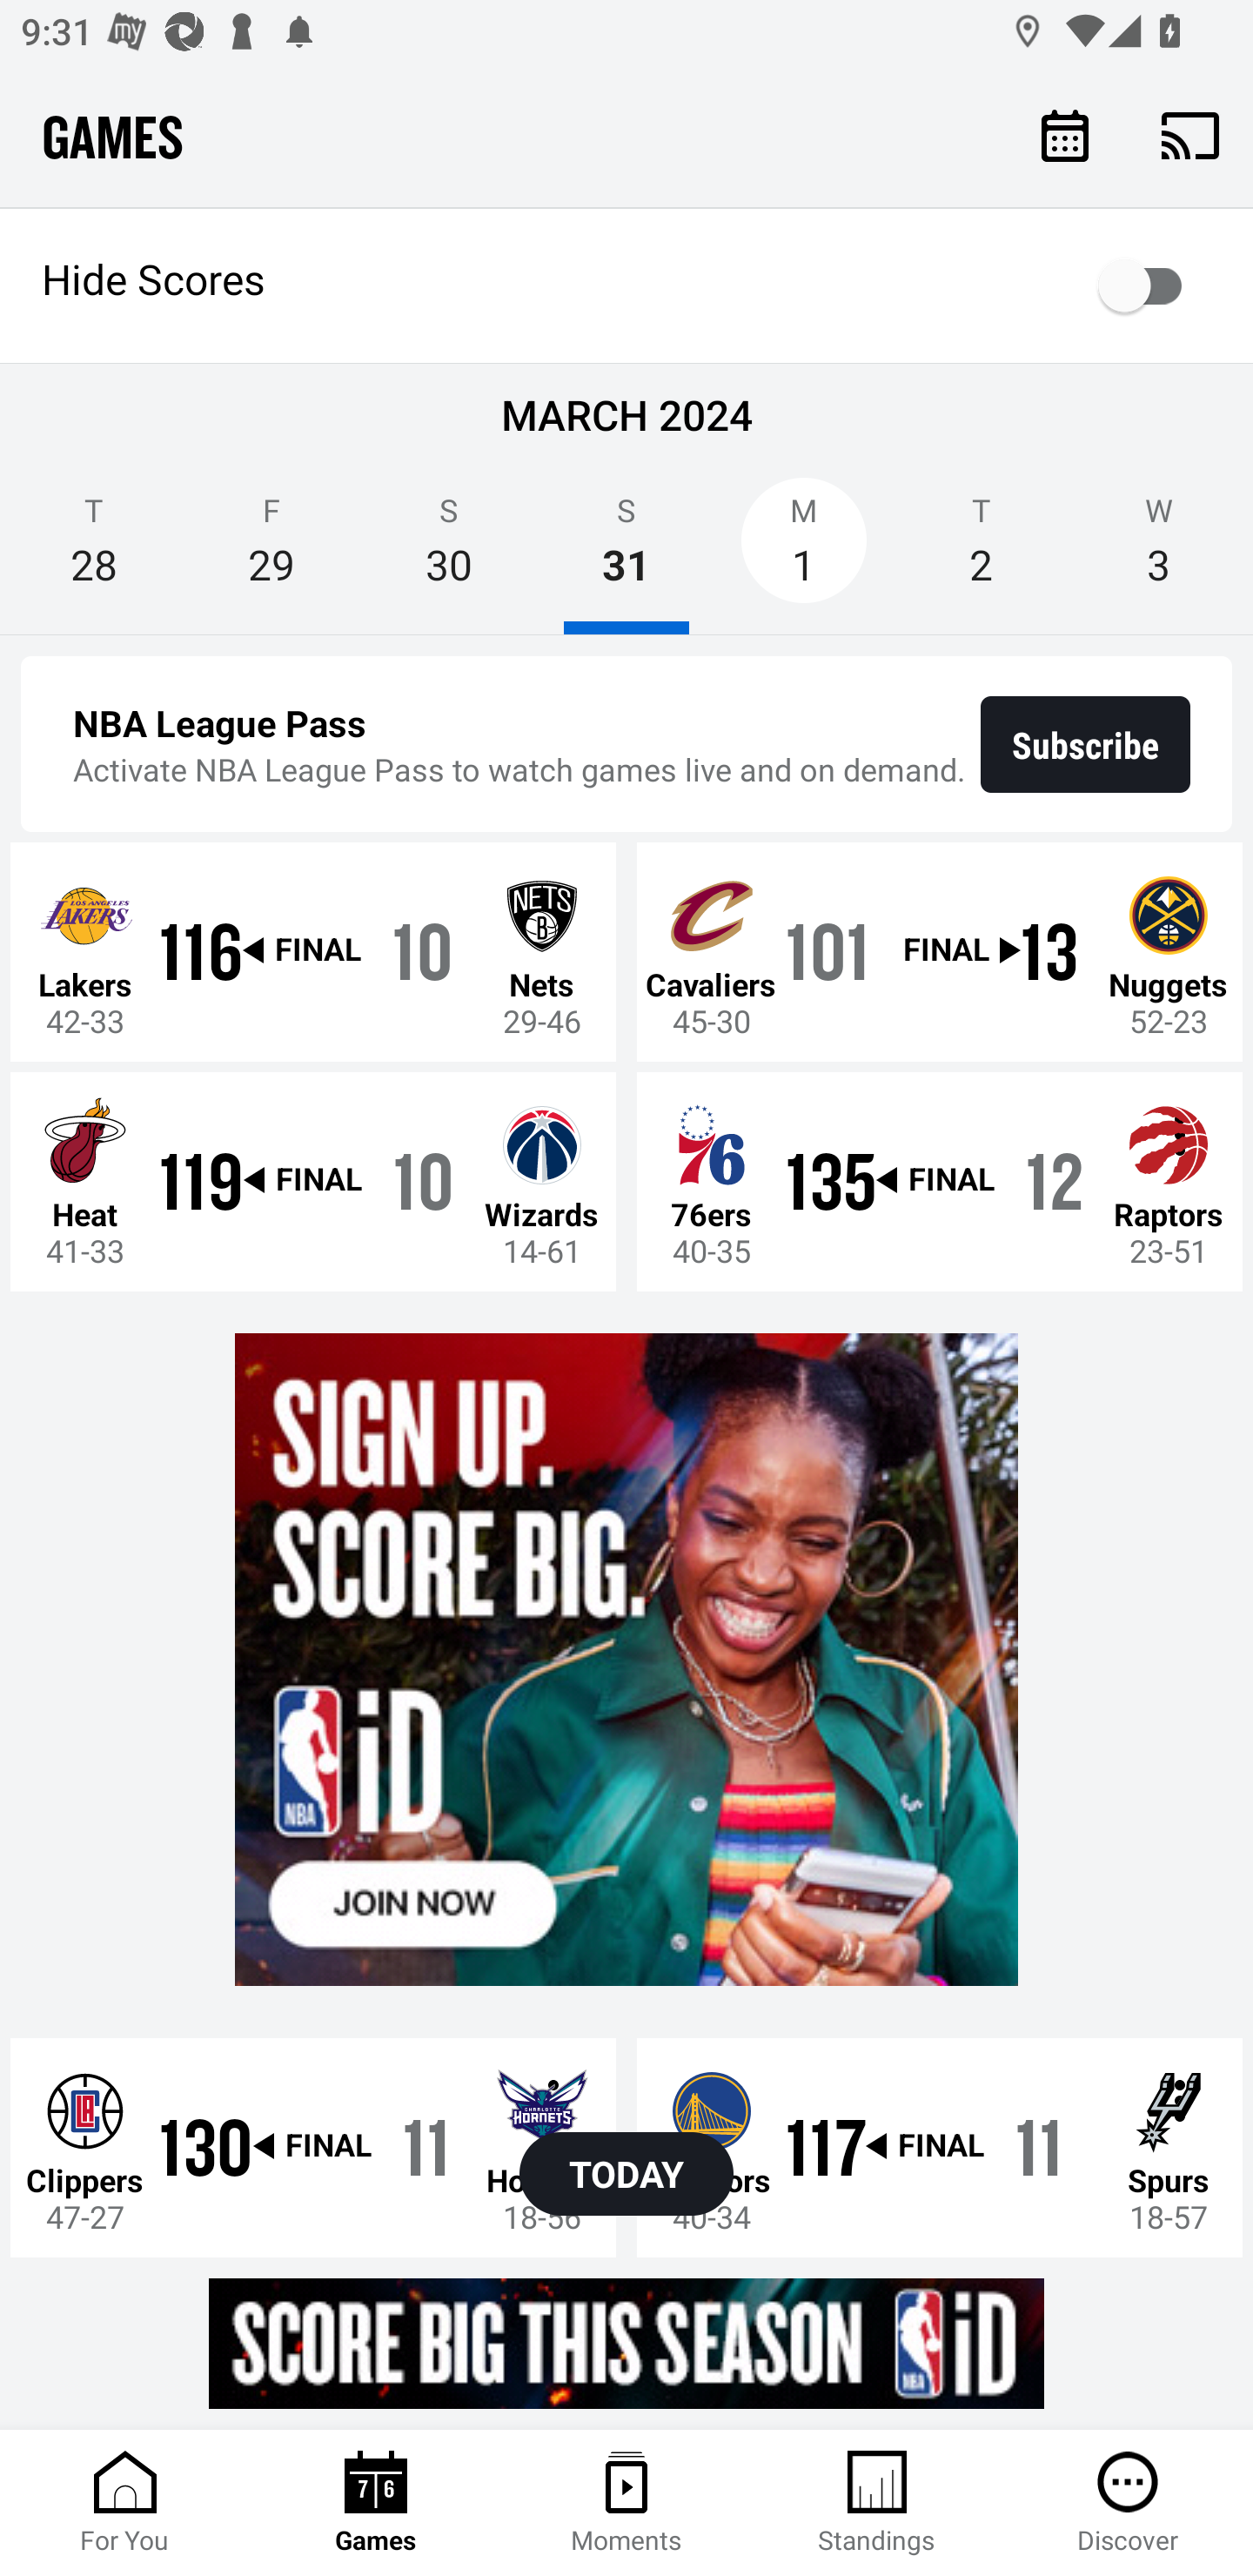 This screenshot has width=1253, height=2576. What do you see at coordinates (94, 550) in the screenshot?
I see `T 28` at bounding box center [94, 550].